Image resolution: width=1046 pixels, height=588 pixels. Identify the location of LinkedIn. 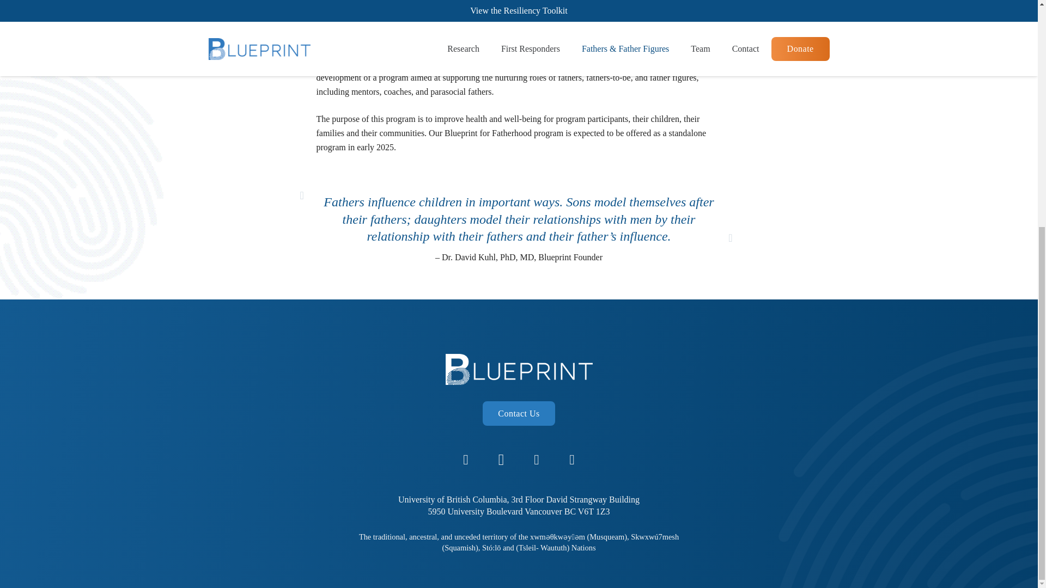
(536, 95).